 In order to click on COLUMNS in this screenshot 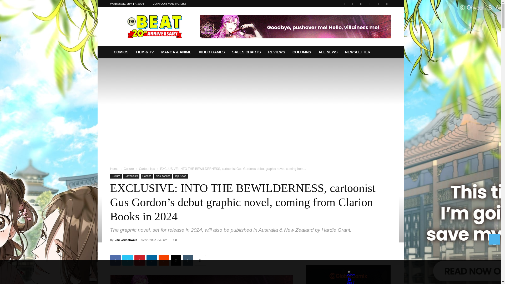, I will do `click(302, 52)`.